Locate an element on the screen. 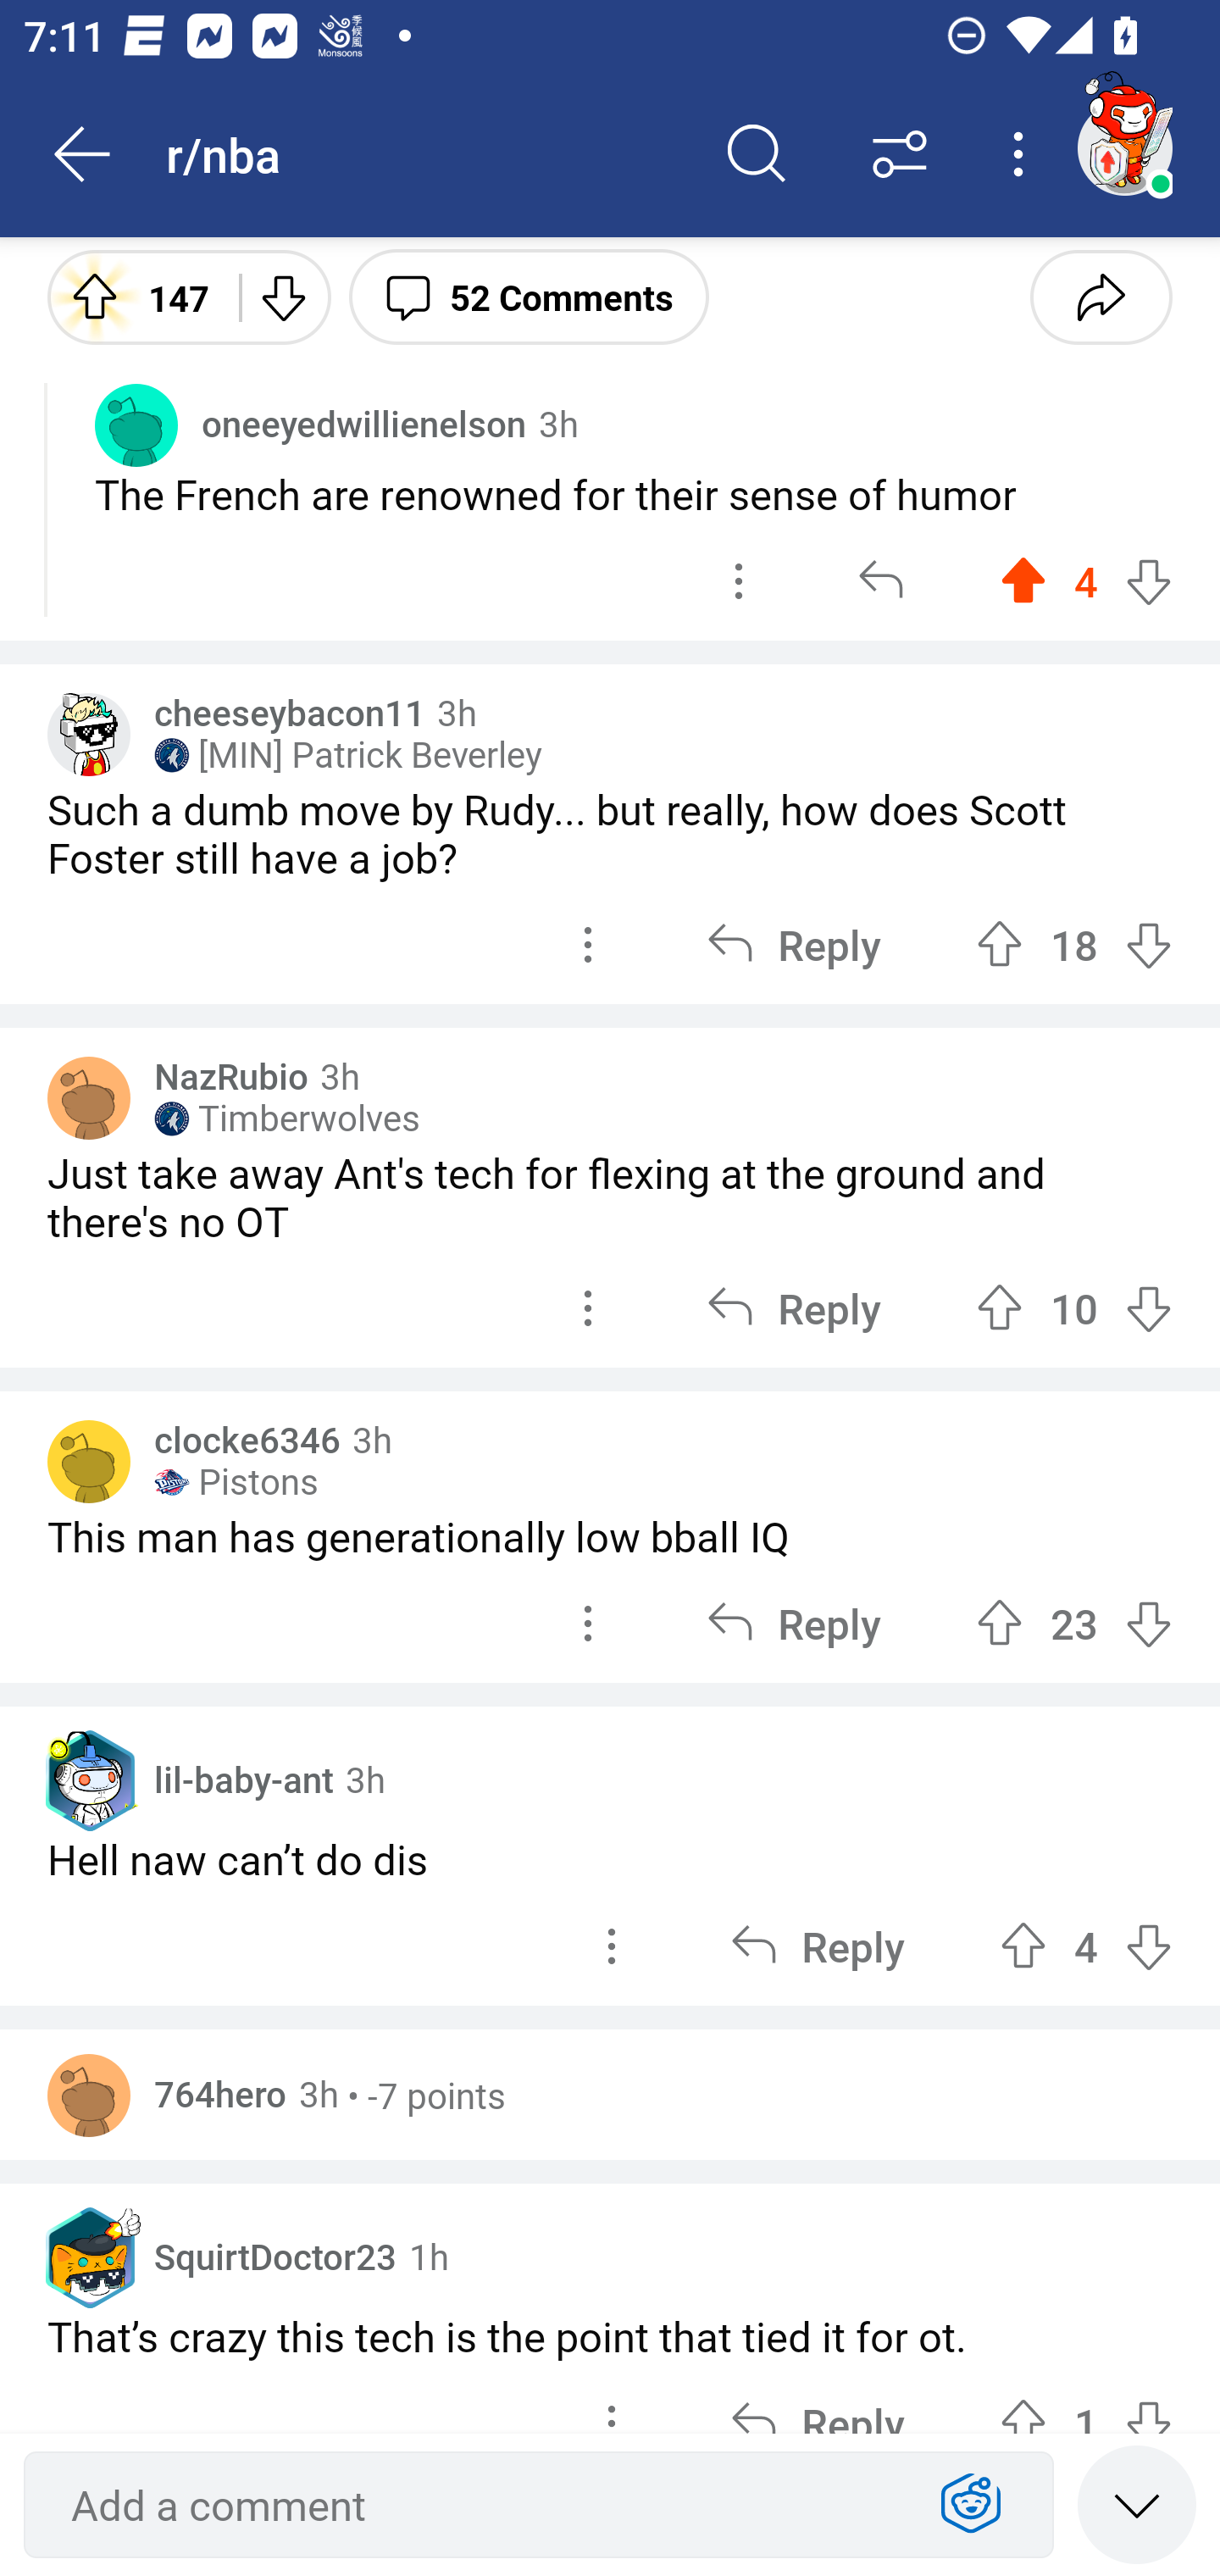  Show Expressions is located at coordinates (971, 2505).